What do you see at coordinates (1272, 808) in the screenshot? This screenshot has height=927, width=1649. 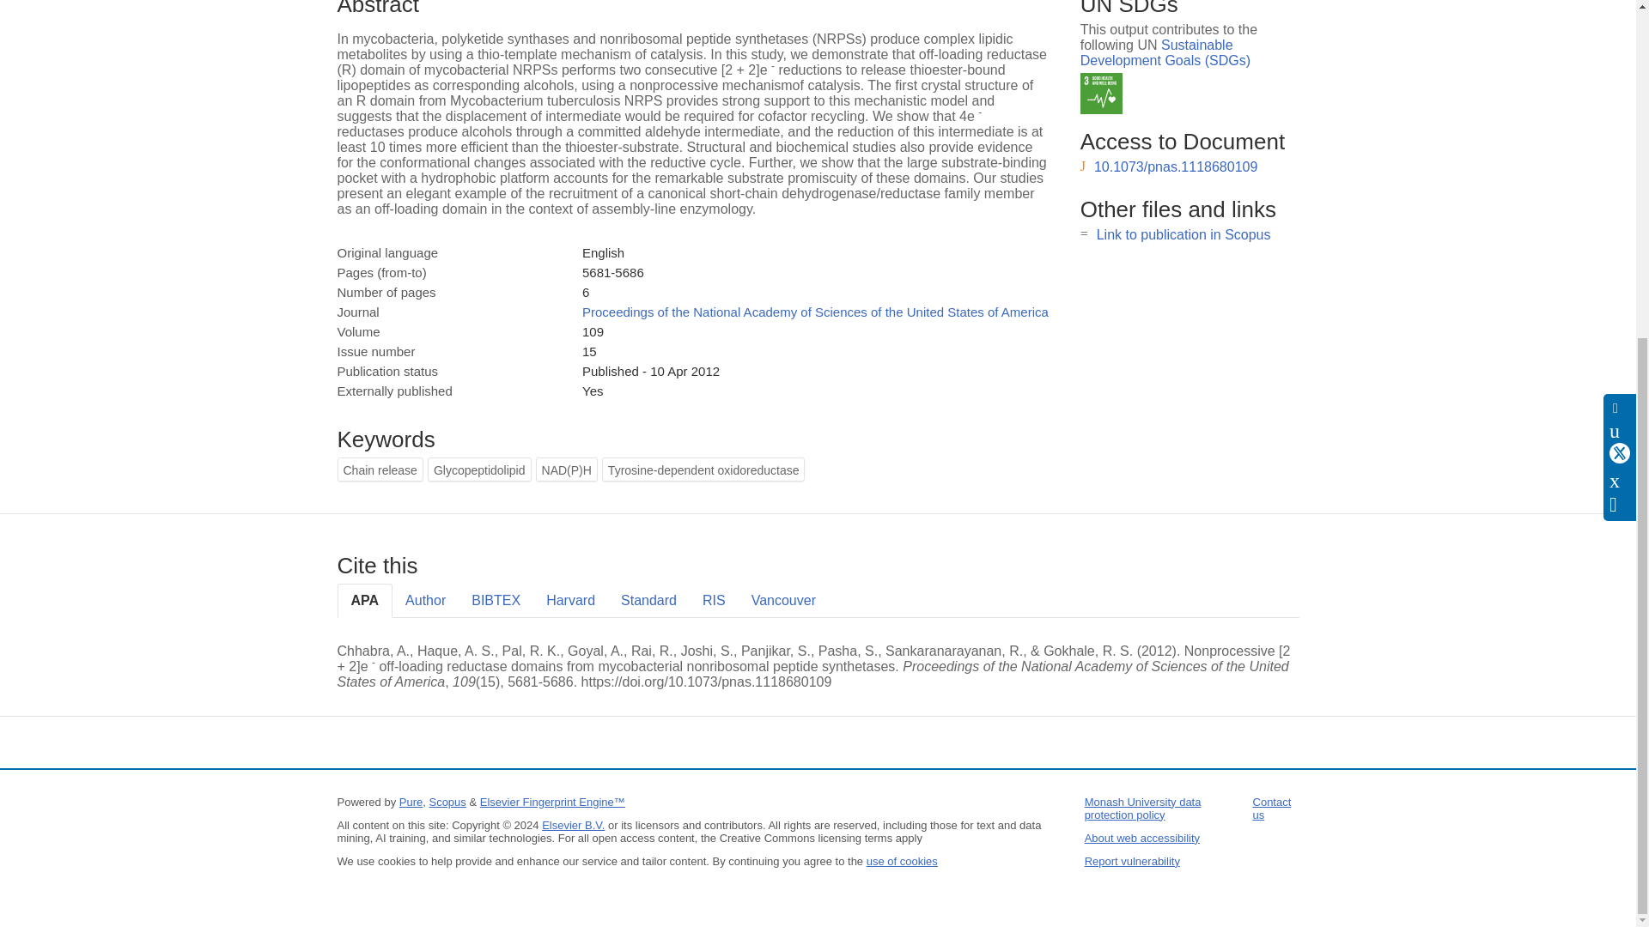 I see `Contact us` at bounding box center [1272, 808].